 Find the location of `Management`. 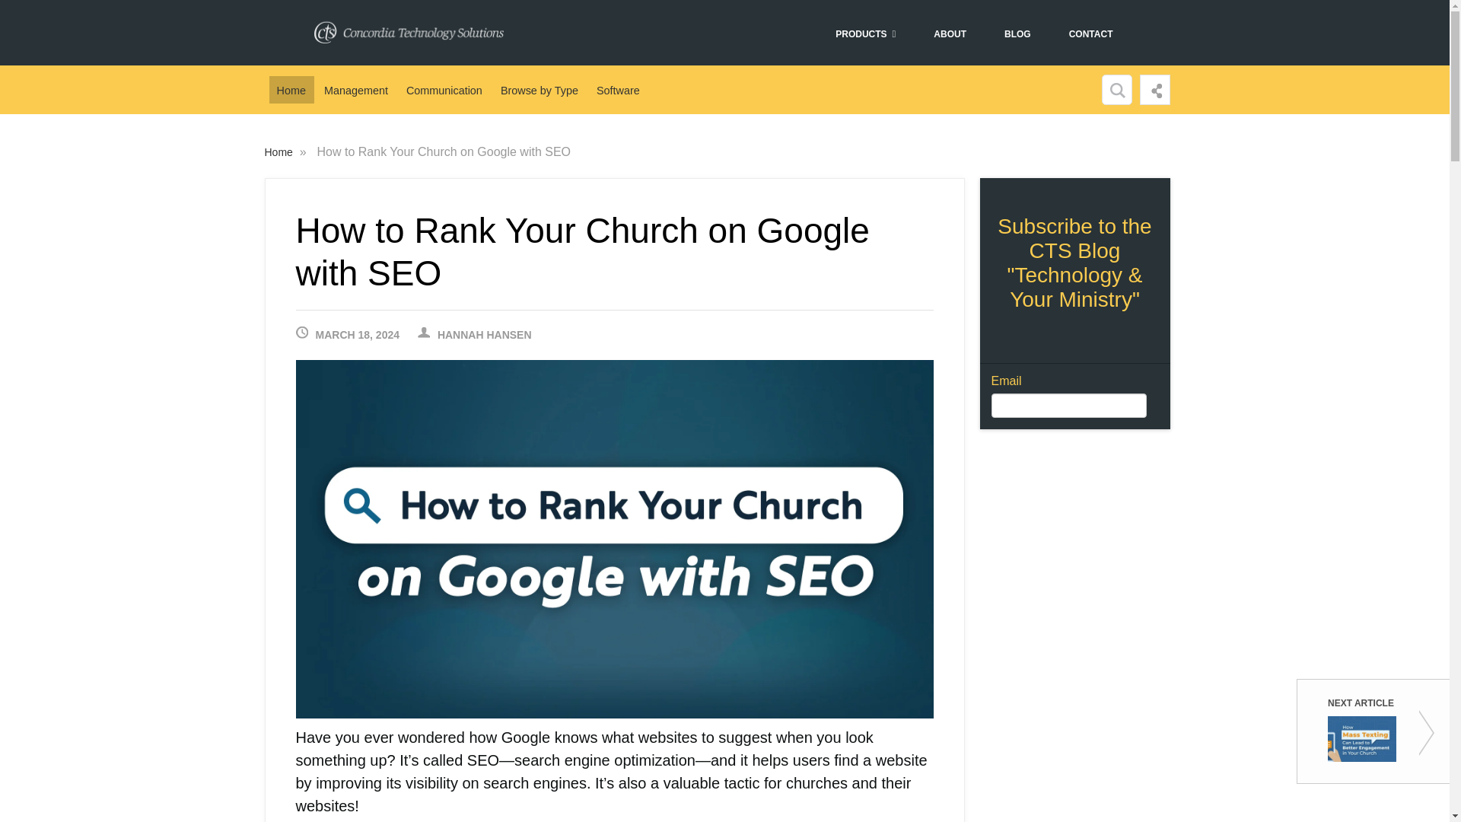

Management is located at coordinates (356, 90).